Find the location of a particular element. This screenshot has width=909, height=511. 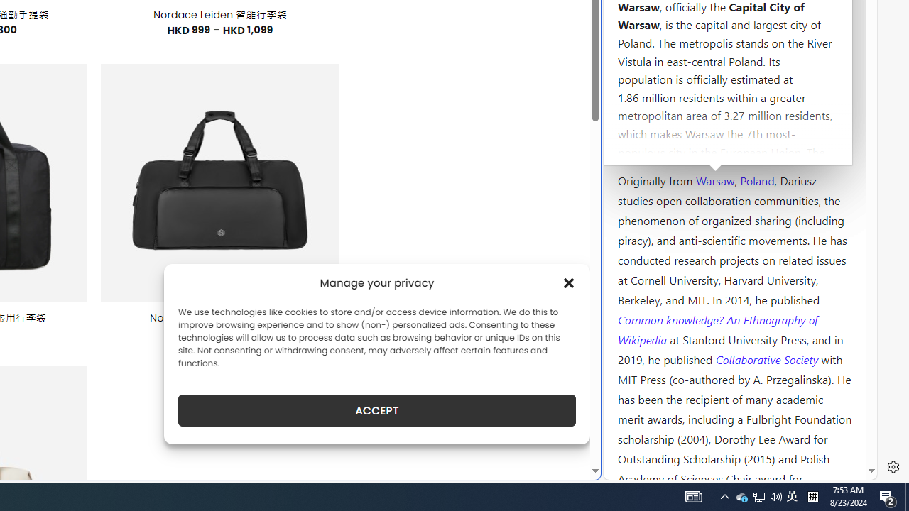

google_privacy_policy_zh-CN.pdf is located at coordinates (488, 342).